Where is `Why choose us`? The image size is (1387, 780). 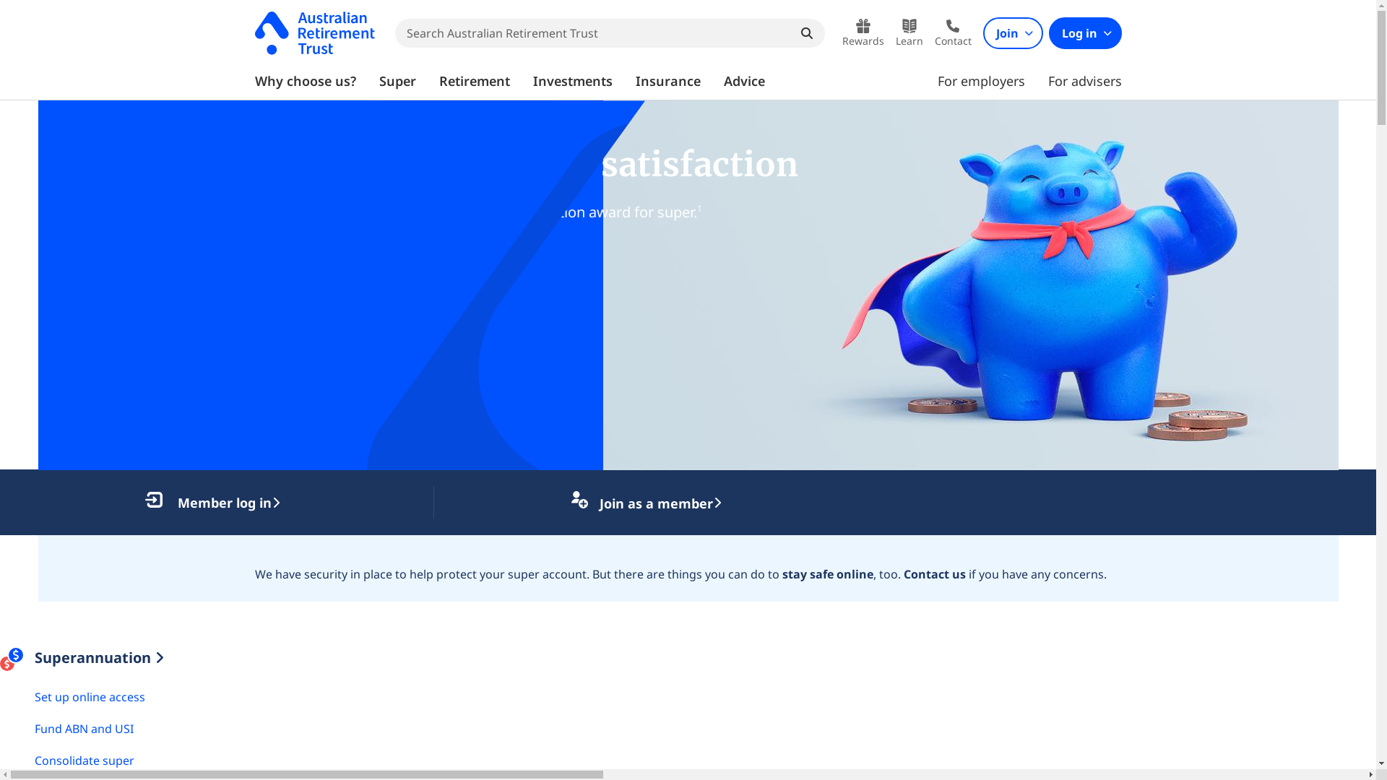 Why choose us is located at coordinates (239, 266).